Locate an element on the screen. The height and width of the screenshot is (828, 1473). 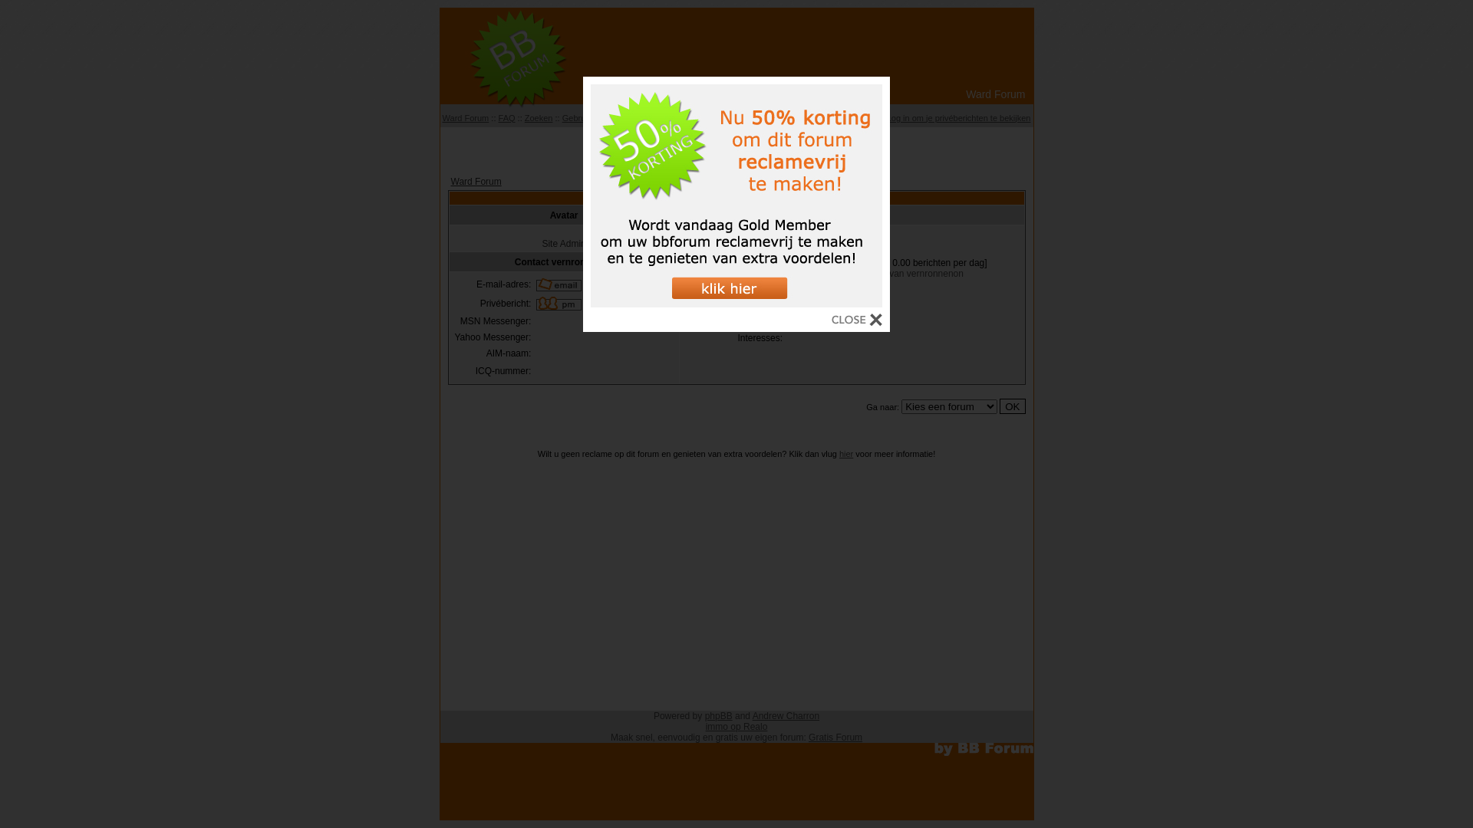
Profiel is located at coordinates (865, 118).